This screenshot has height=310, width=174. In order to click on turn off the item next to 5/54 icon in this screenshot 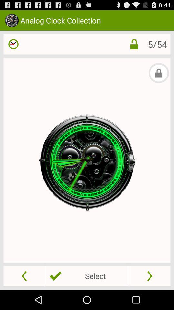, I will do `click(134, 44)`.